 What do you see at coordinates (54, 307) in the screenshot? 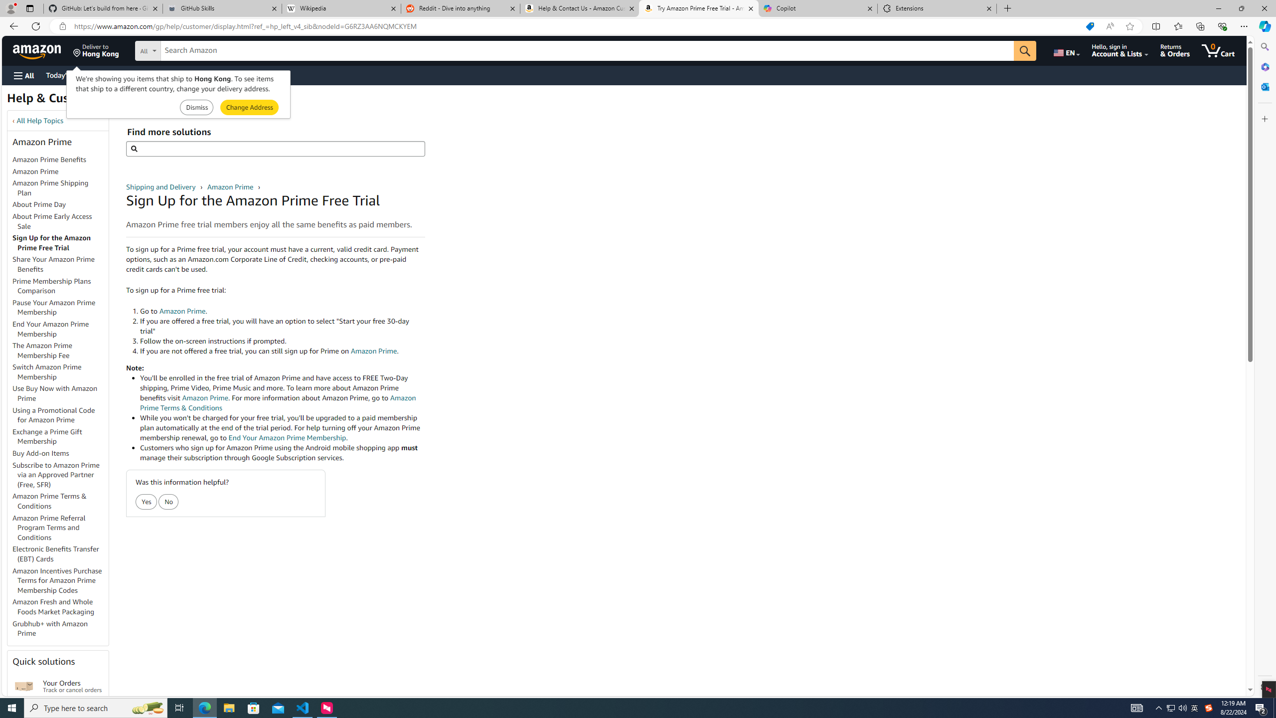
I see `Pause Your Amazon Prime Membership` at bounding box center [54, 307].